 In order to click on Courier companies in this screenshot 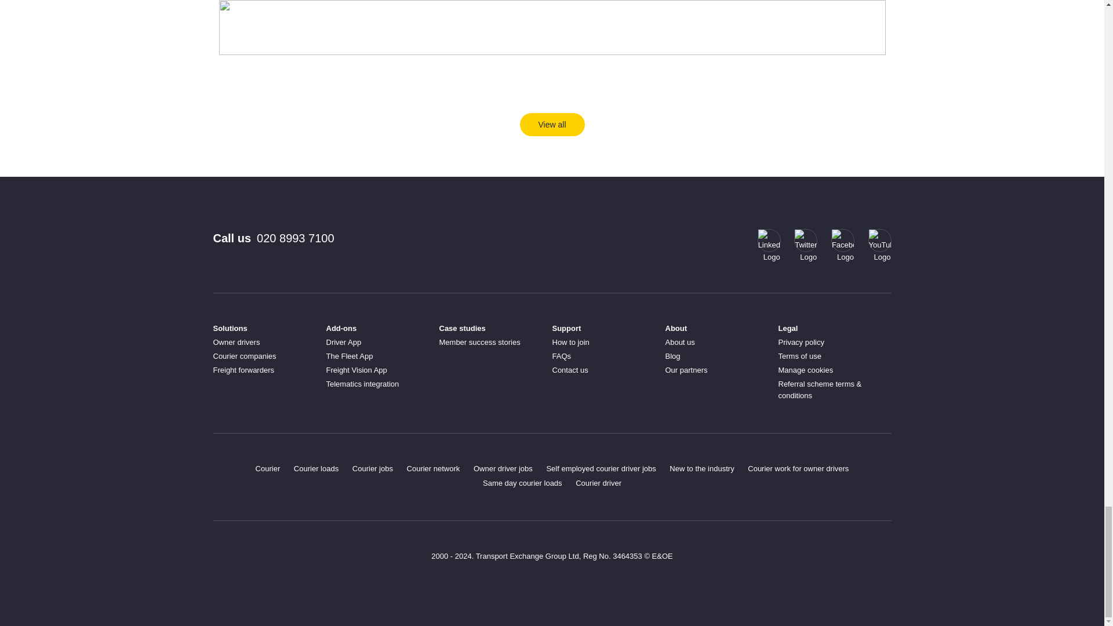, I will do `click(245, 356)`.